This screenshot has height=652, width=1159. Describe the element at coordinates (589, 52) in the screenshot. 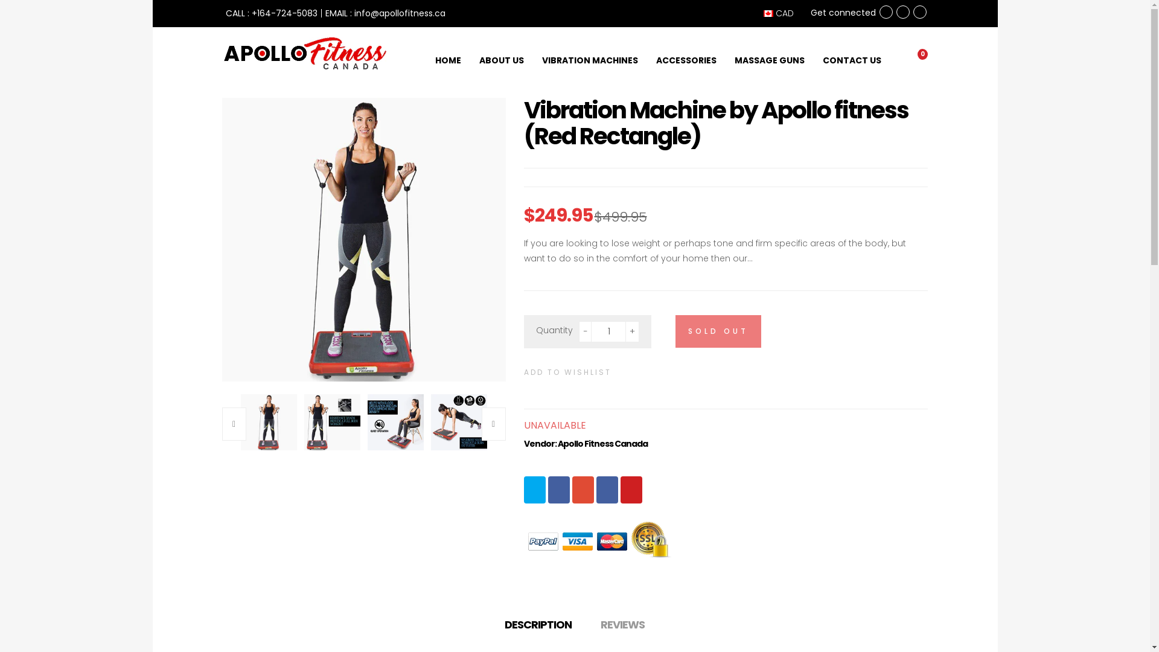

I see `VIBRATION MACHINES` at that location.